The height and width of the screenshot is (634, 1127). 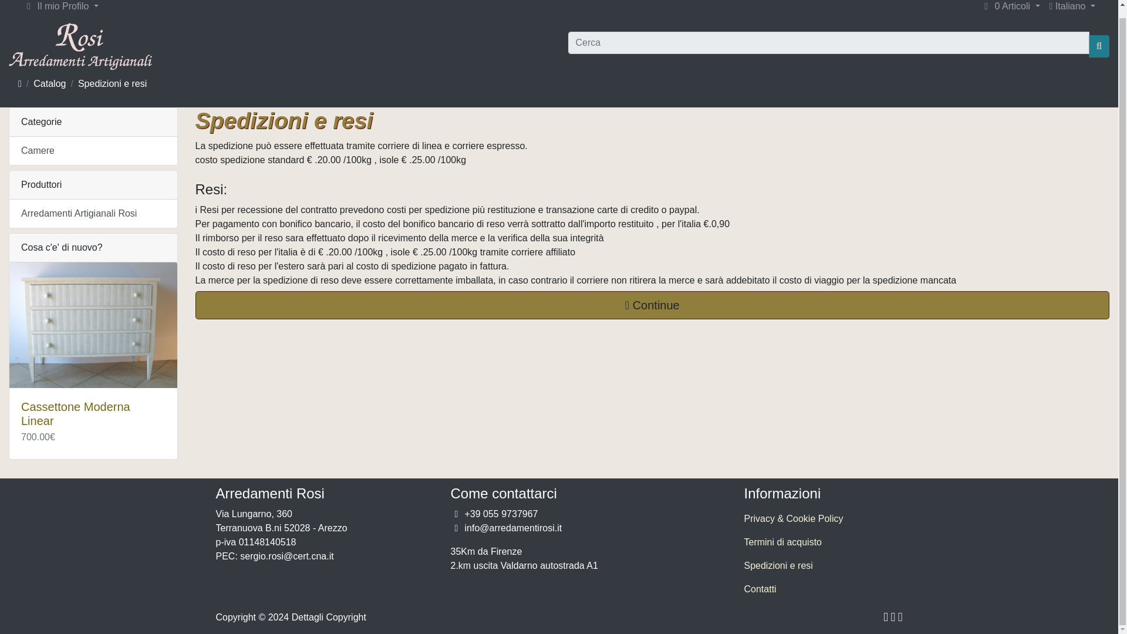 What do you see at coordinates (112, 83) in the screenshot?
I see `Spedizioni e resi` at bounding box center [112, 83].